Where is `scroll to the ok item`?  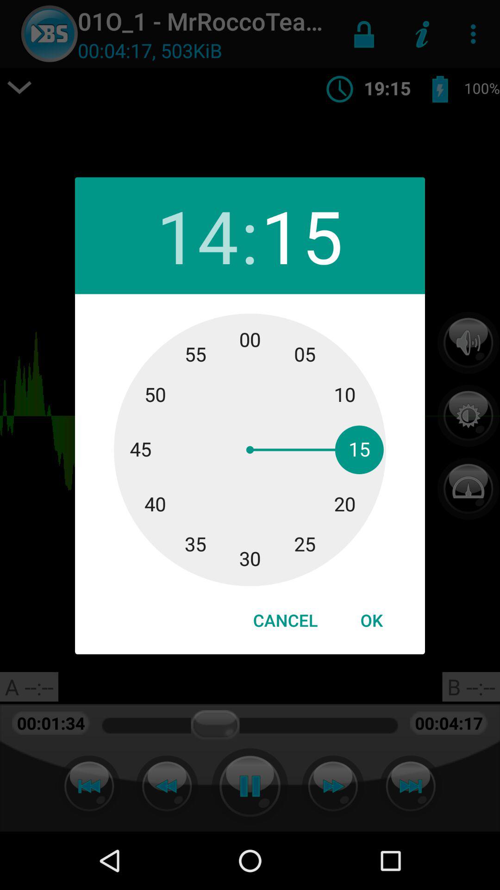 scroll to the ok item is located at coordinates (371, 620).